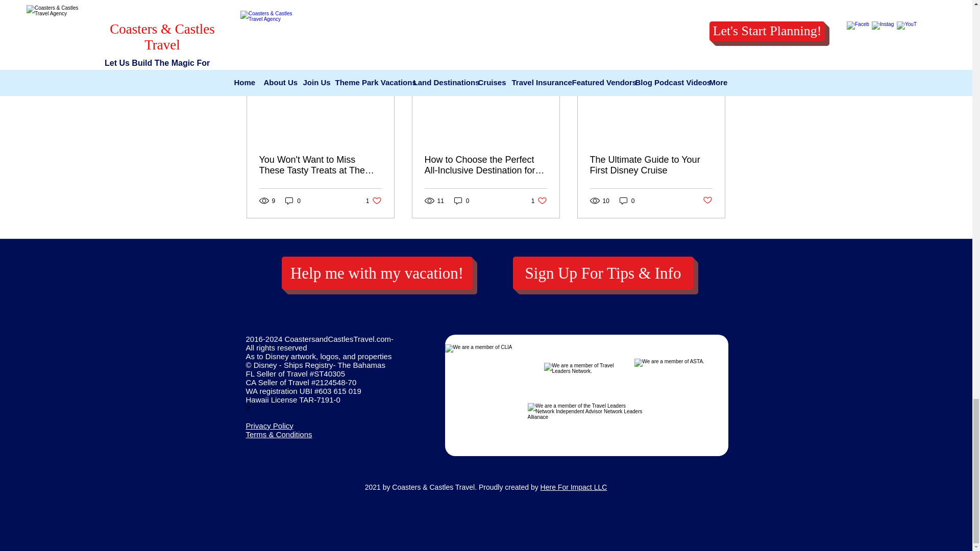 Image resolution: width=980 pixels, height=551 pixels. What do you see at coordinates (497, 373) in the screenshot?
I see `Cruise Lines International Association` at bounding box center [497, 373].